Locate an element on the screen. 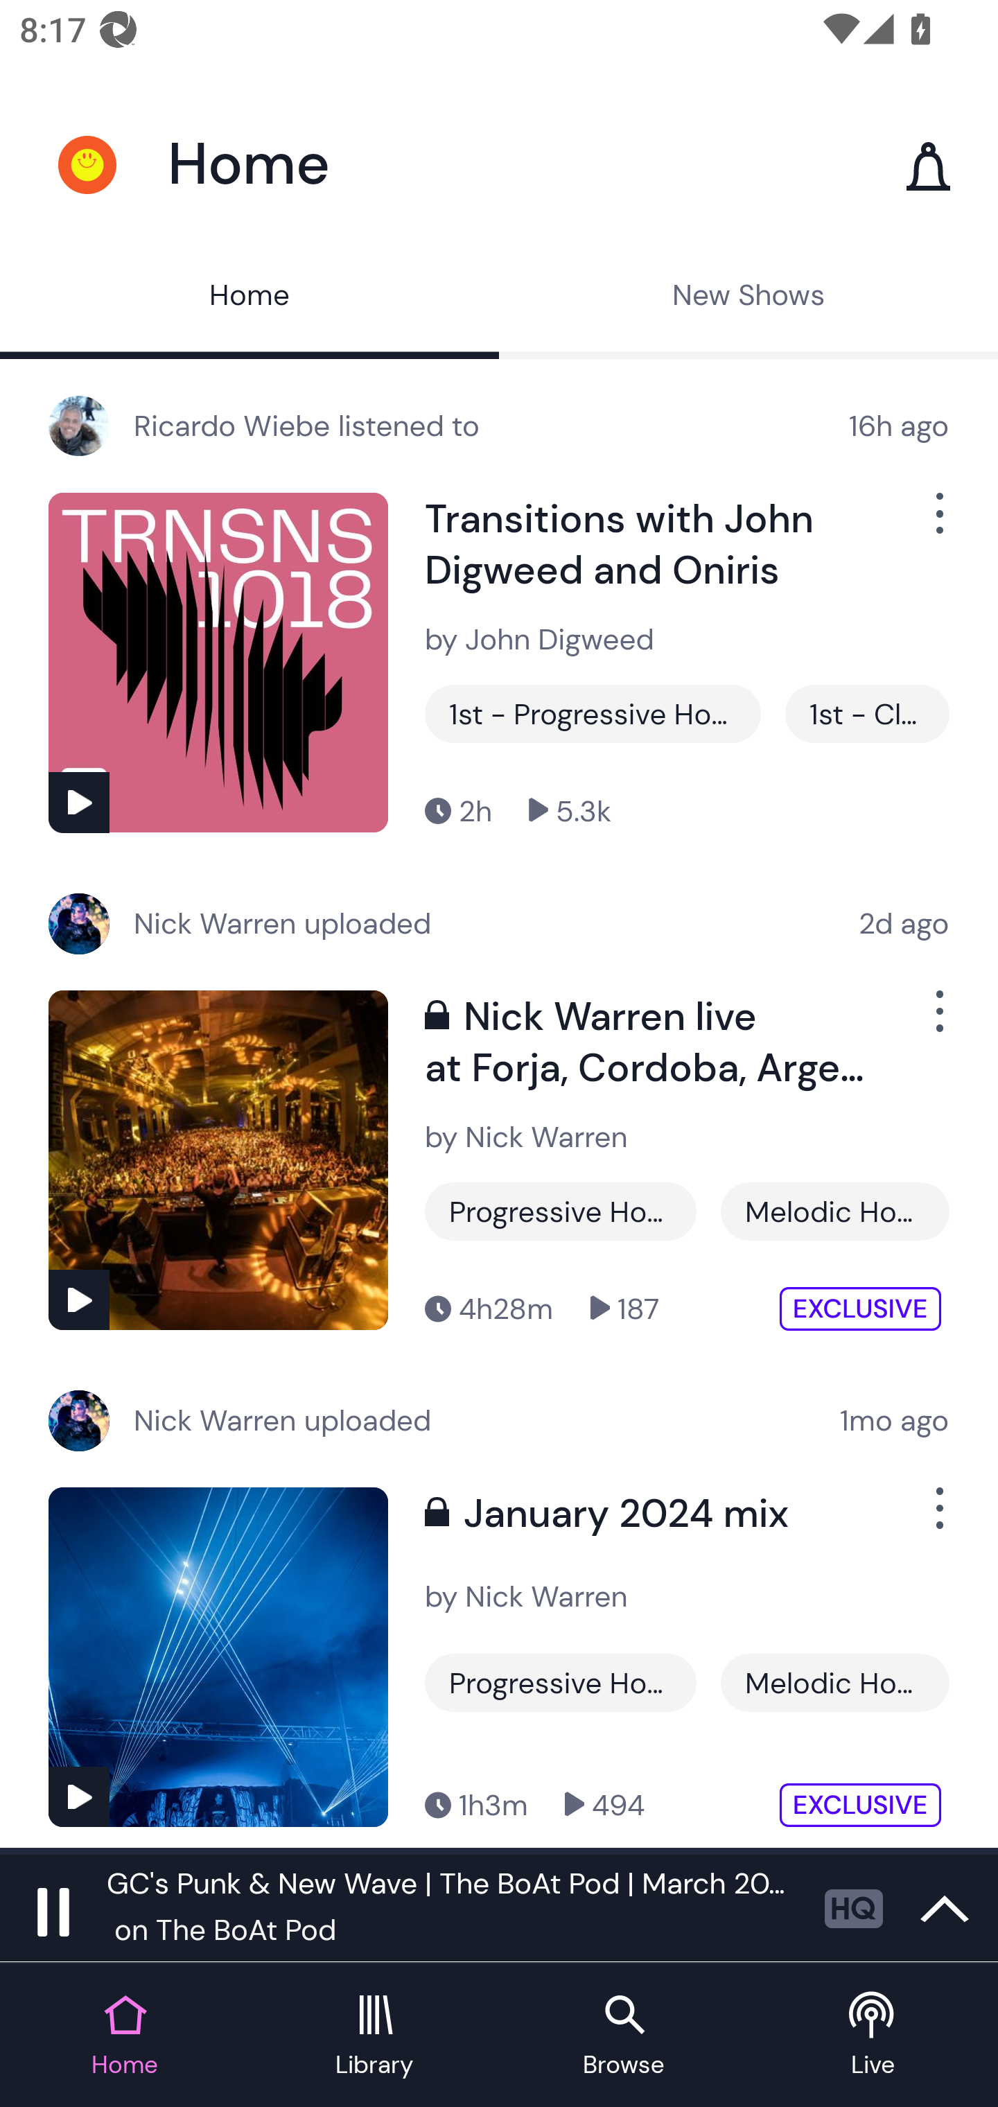  Show Options Menu Button is located at coordinates (937, 1519).